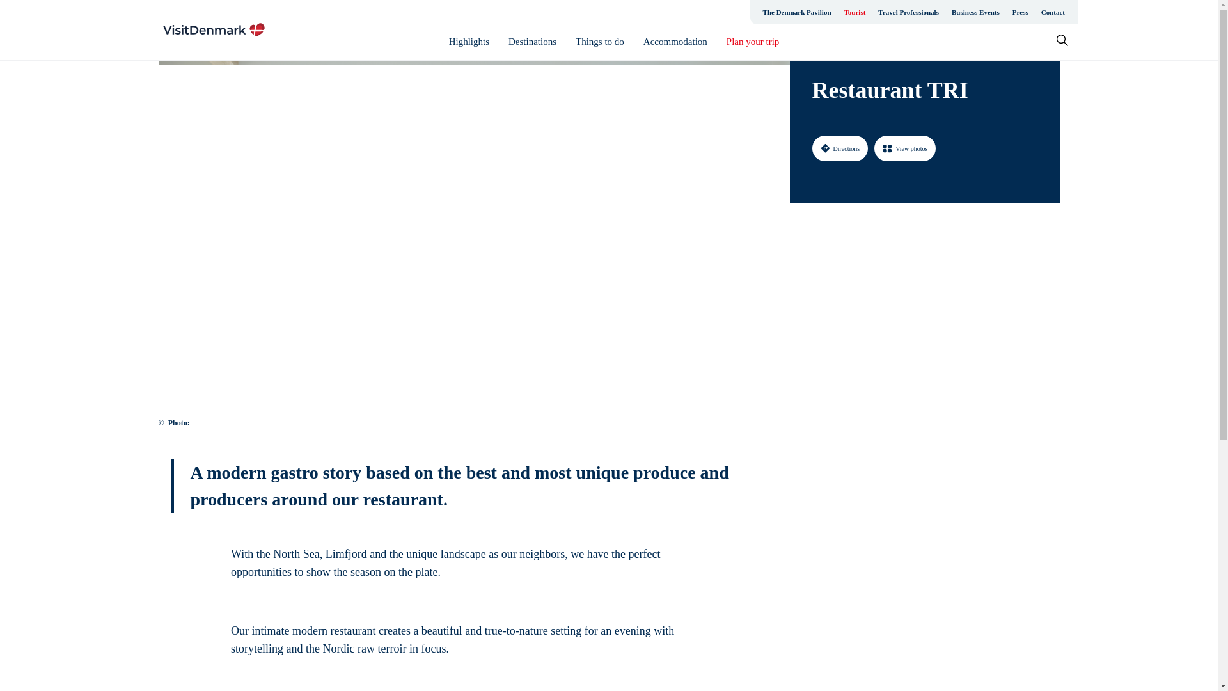 The image size is (1228, 691). What do you see at coordinates (797, 12) in the screenshot?
I see `The Denmark Pavilion` at bounding box center [797, 12].